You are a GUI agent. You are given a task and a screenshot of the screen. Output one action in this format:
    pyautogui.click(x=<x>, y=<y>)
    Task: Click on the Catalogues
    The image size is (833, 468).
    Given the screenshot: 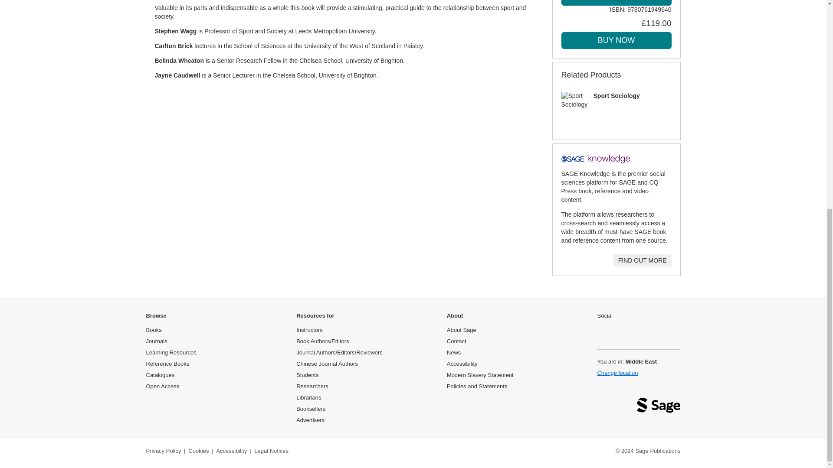 What is the action you would take?
    pyautogui.click(x=160, y=374)
    